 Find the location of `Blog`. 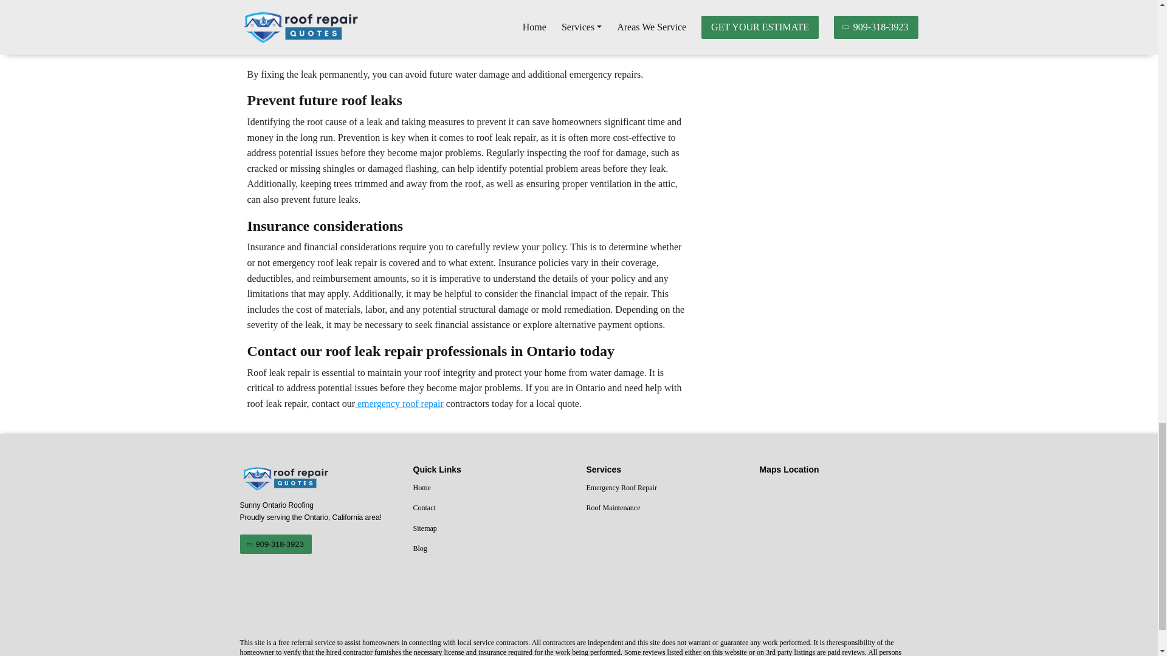

Blog is located at coordinates (492, 549).